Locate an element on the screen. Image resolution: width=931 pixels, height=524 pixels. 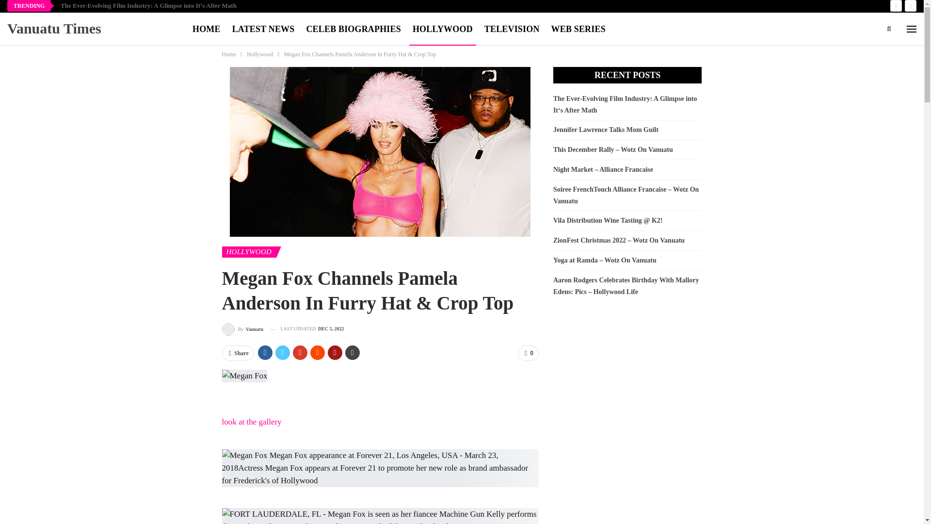
0 is located at coordinates (528, 353).